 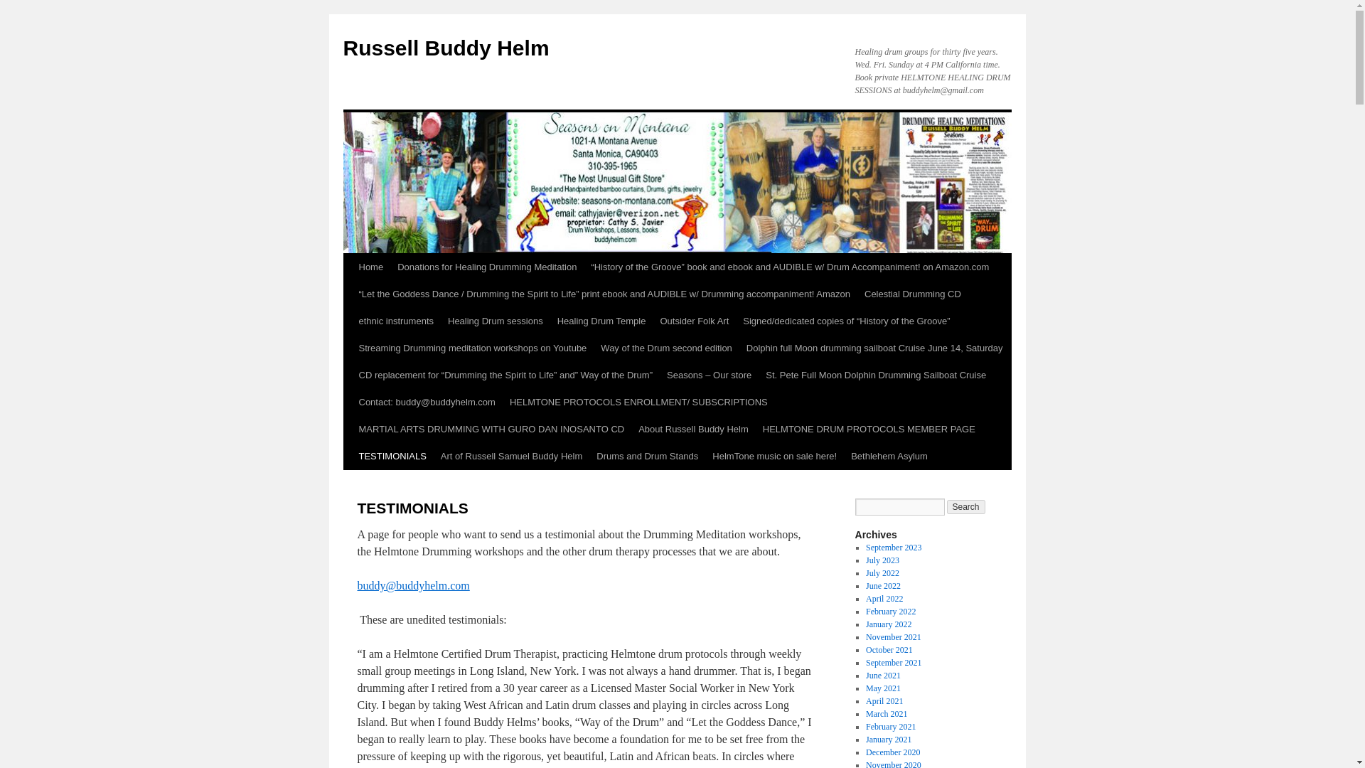 What do you see at coordinates (667, 348) in the screenshot?
I see `Way of the Drum second edition` at bounding box center [667, 348].